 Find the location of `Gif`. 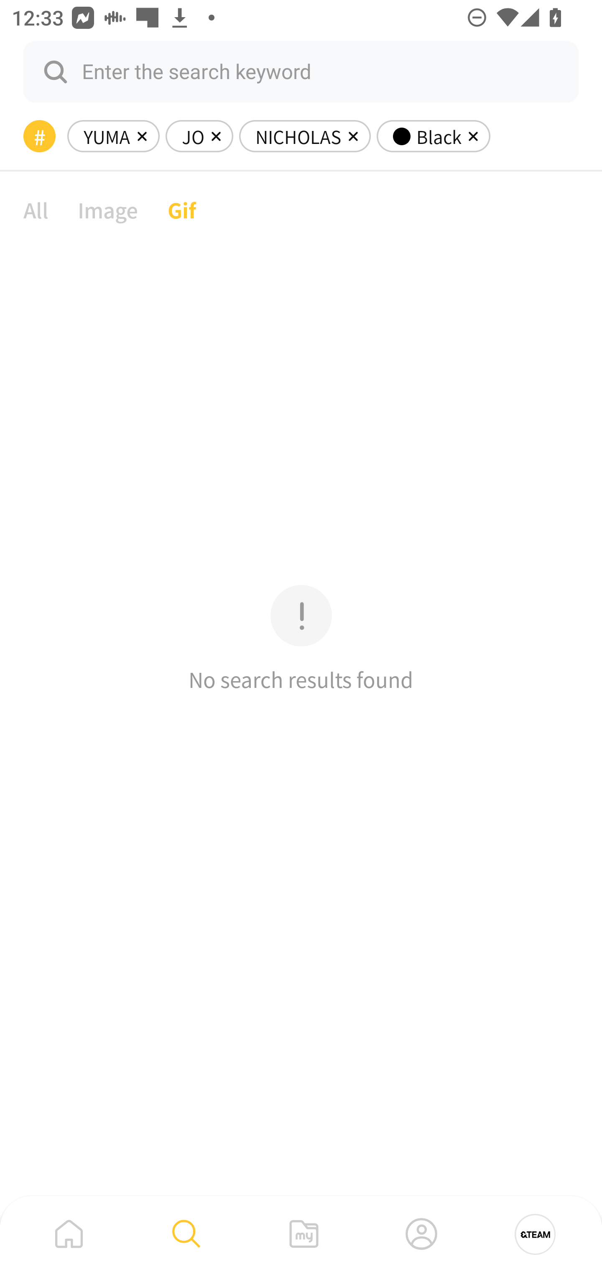

Gif is located at coordinates (181, 209).